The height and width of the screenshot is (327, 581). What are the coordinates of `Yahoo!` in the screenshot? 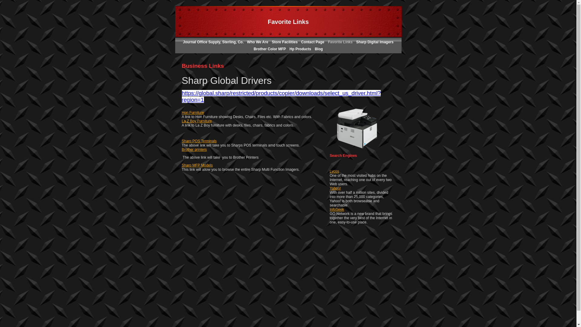 It's located at (335, 188).